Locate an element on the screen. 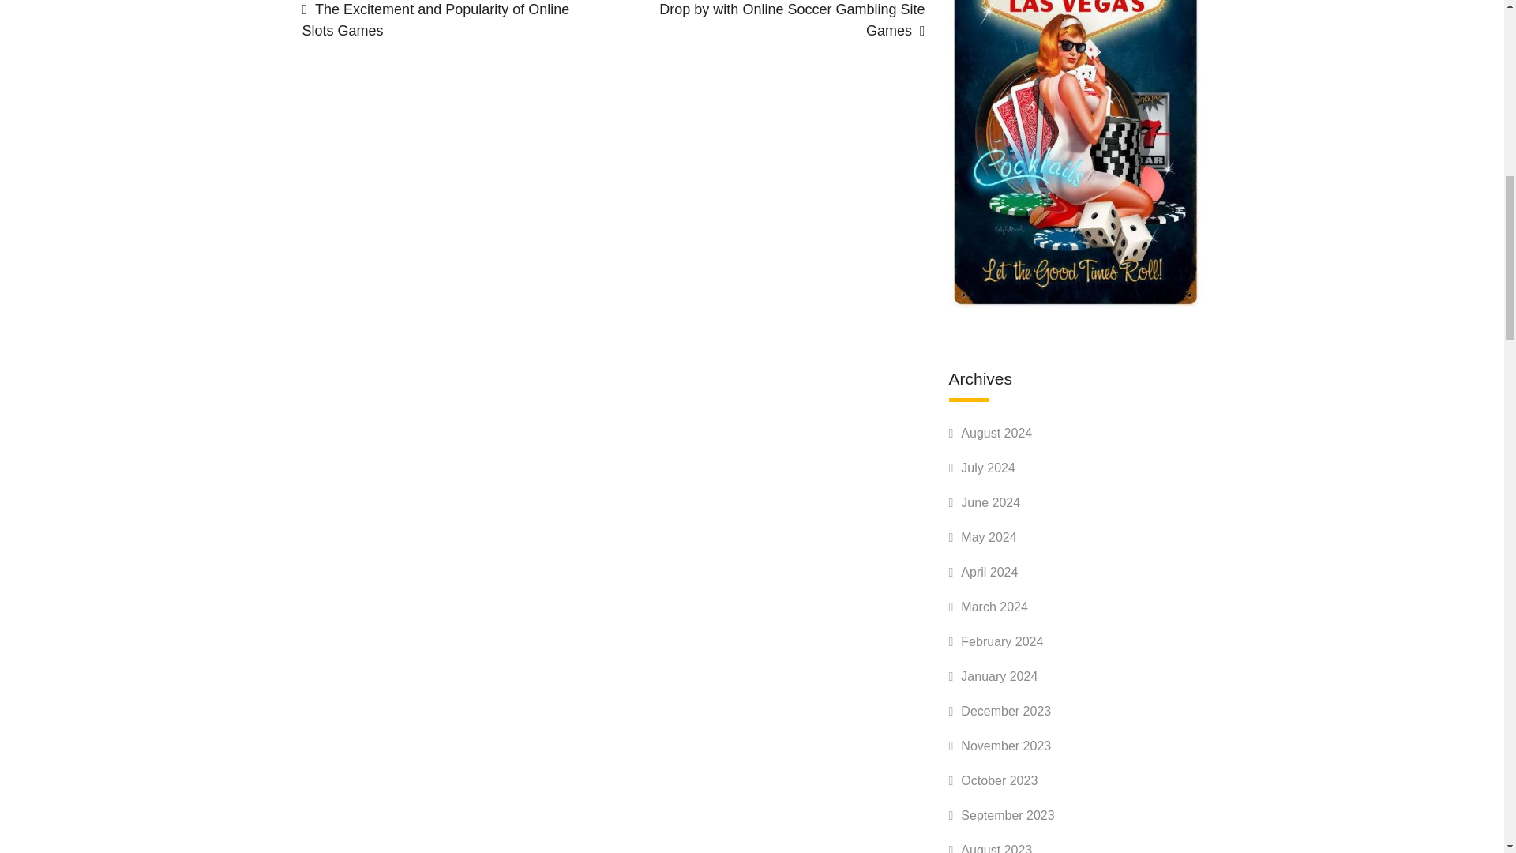 This screenshot has height=853, width=1516. June 2024 is located at coordinates (990, 502).